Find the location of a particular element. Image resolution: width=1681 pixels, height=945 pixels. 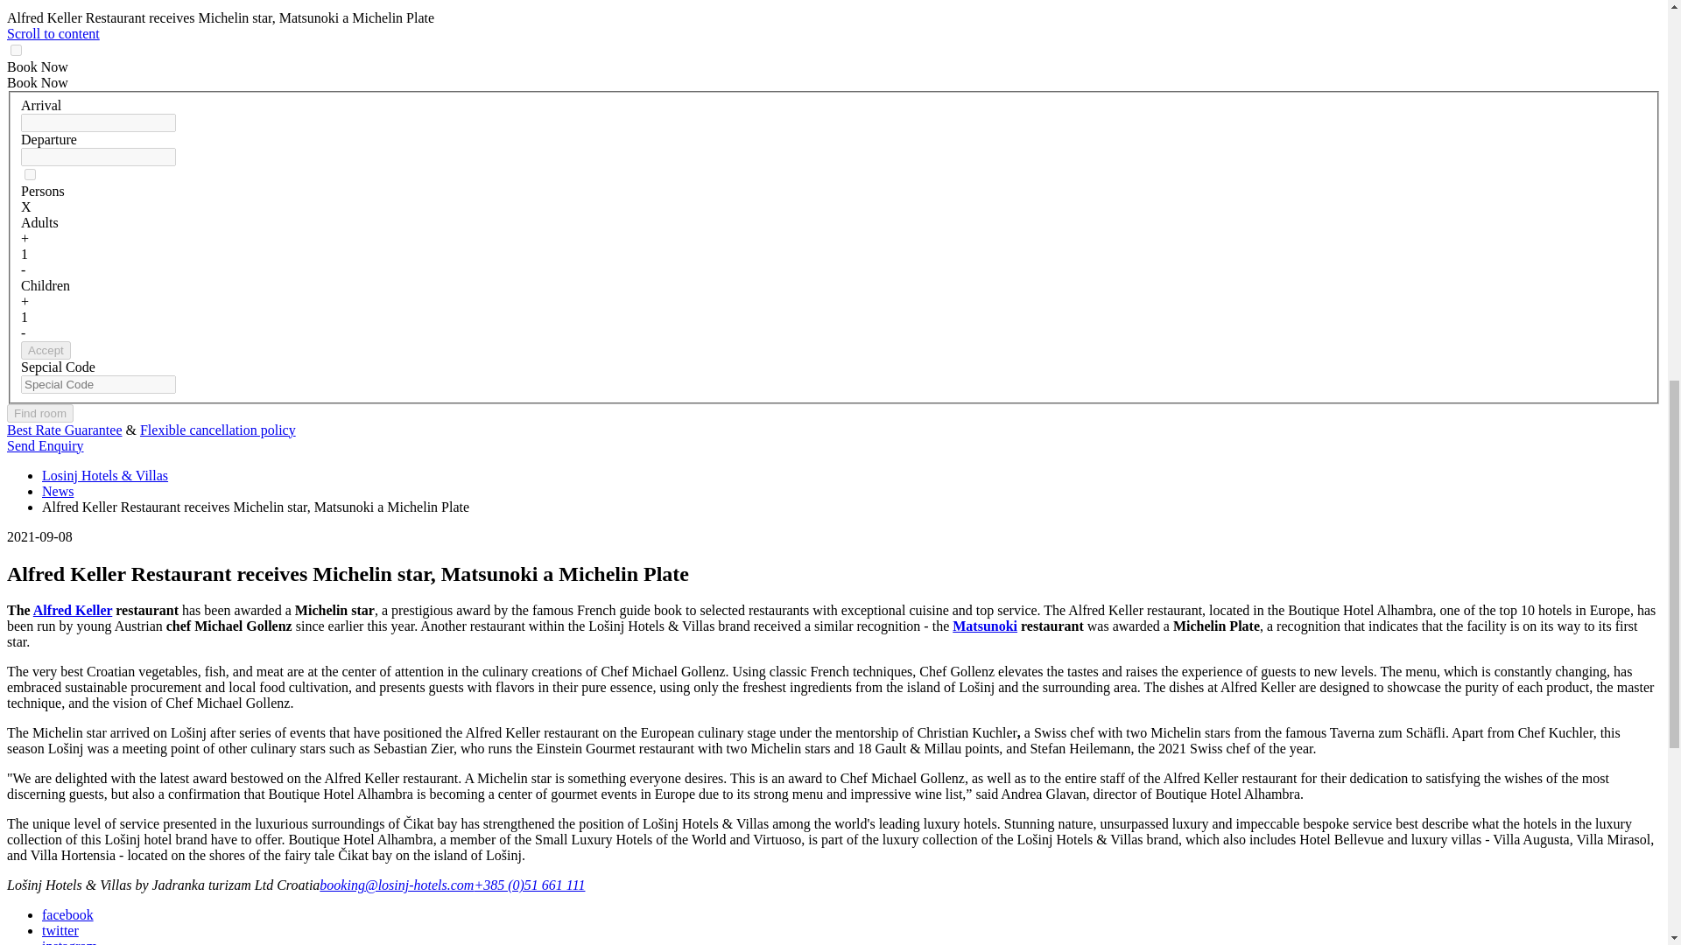

Scroll to content is located at coordinates (53, 33).